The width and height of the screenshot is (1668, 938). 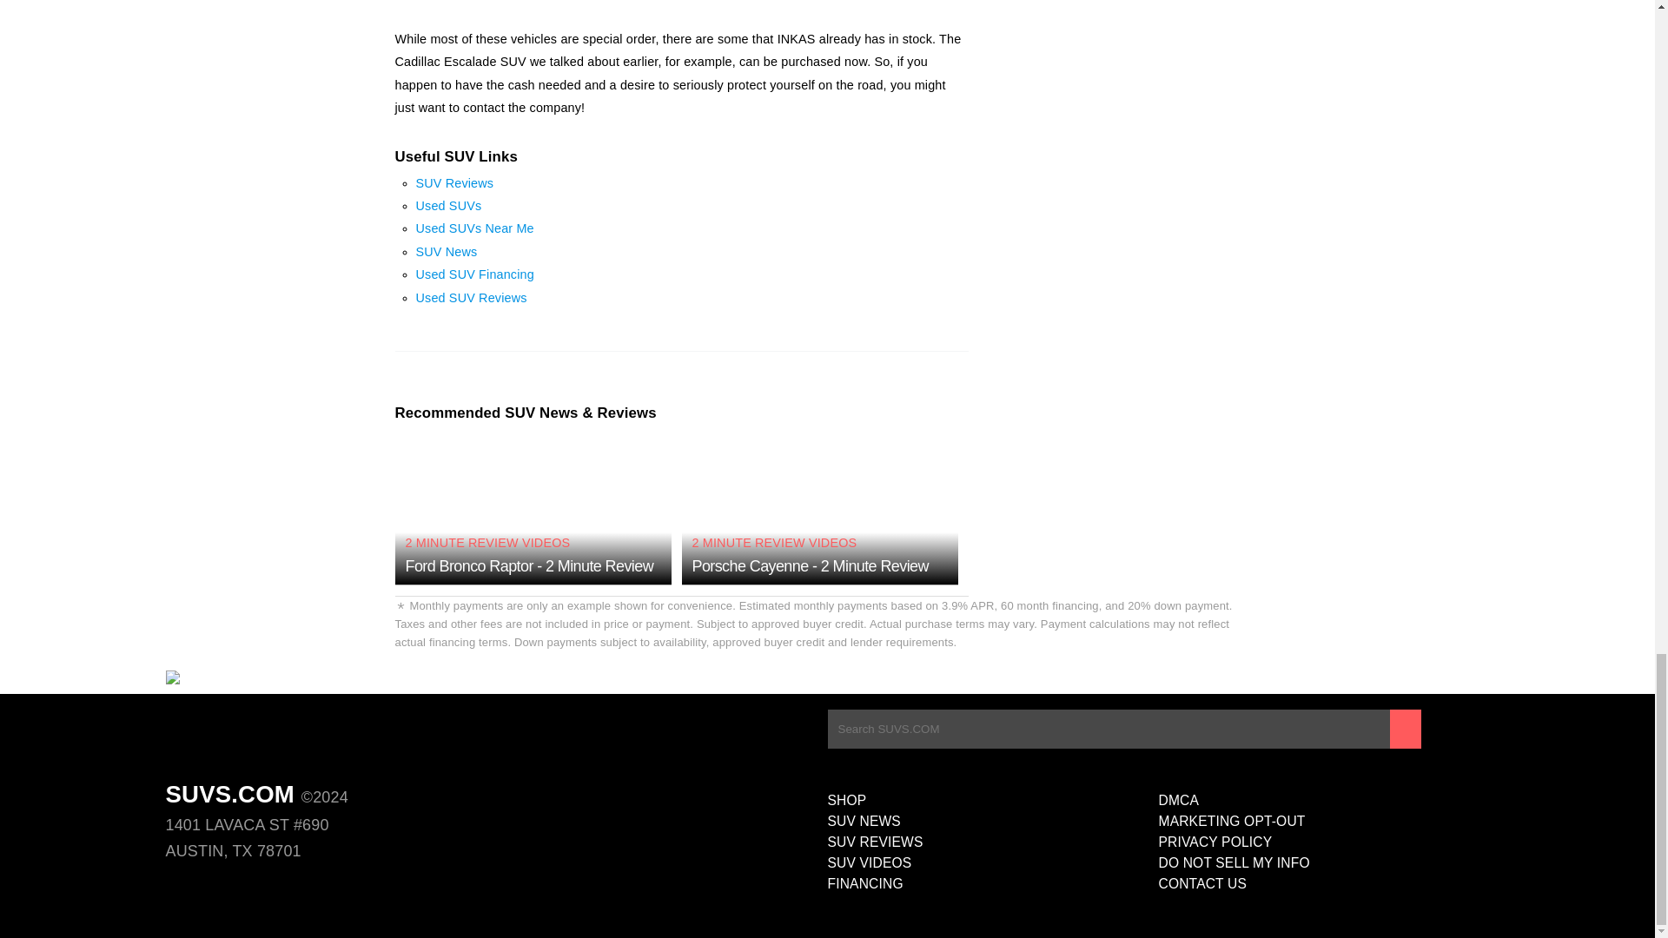 What do you see at coordinates (252, 681) in the screenshot?
I see `SUV news, reviews, and used cars for sale.` at bounding box center [252, 681].